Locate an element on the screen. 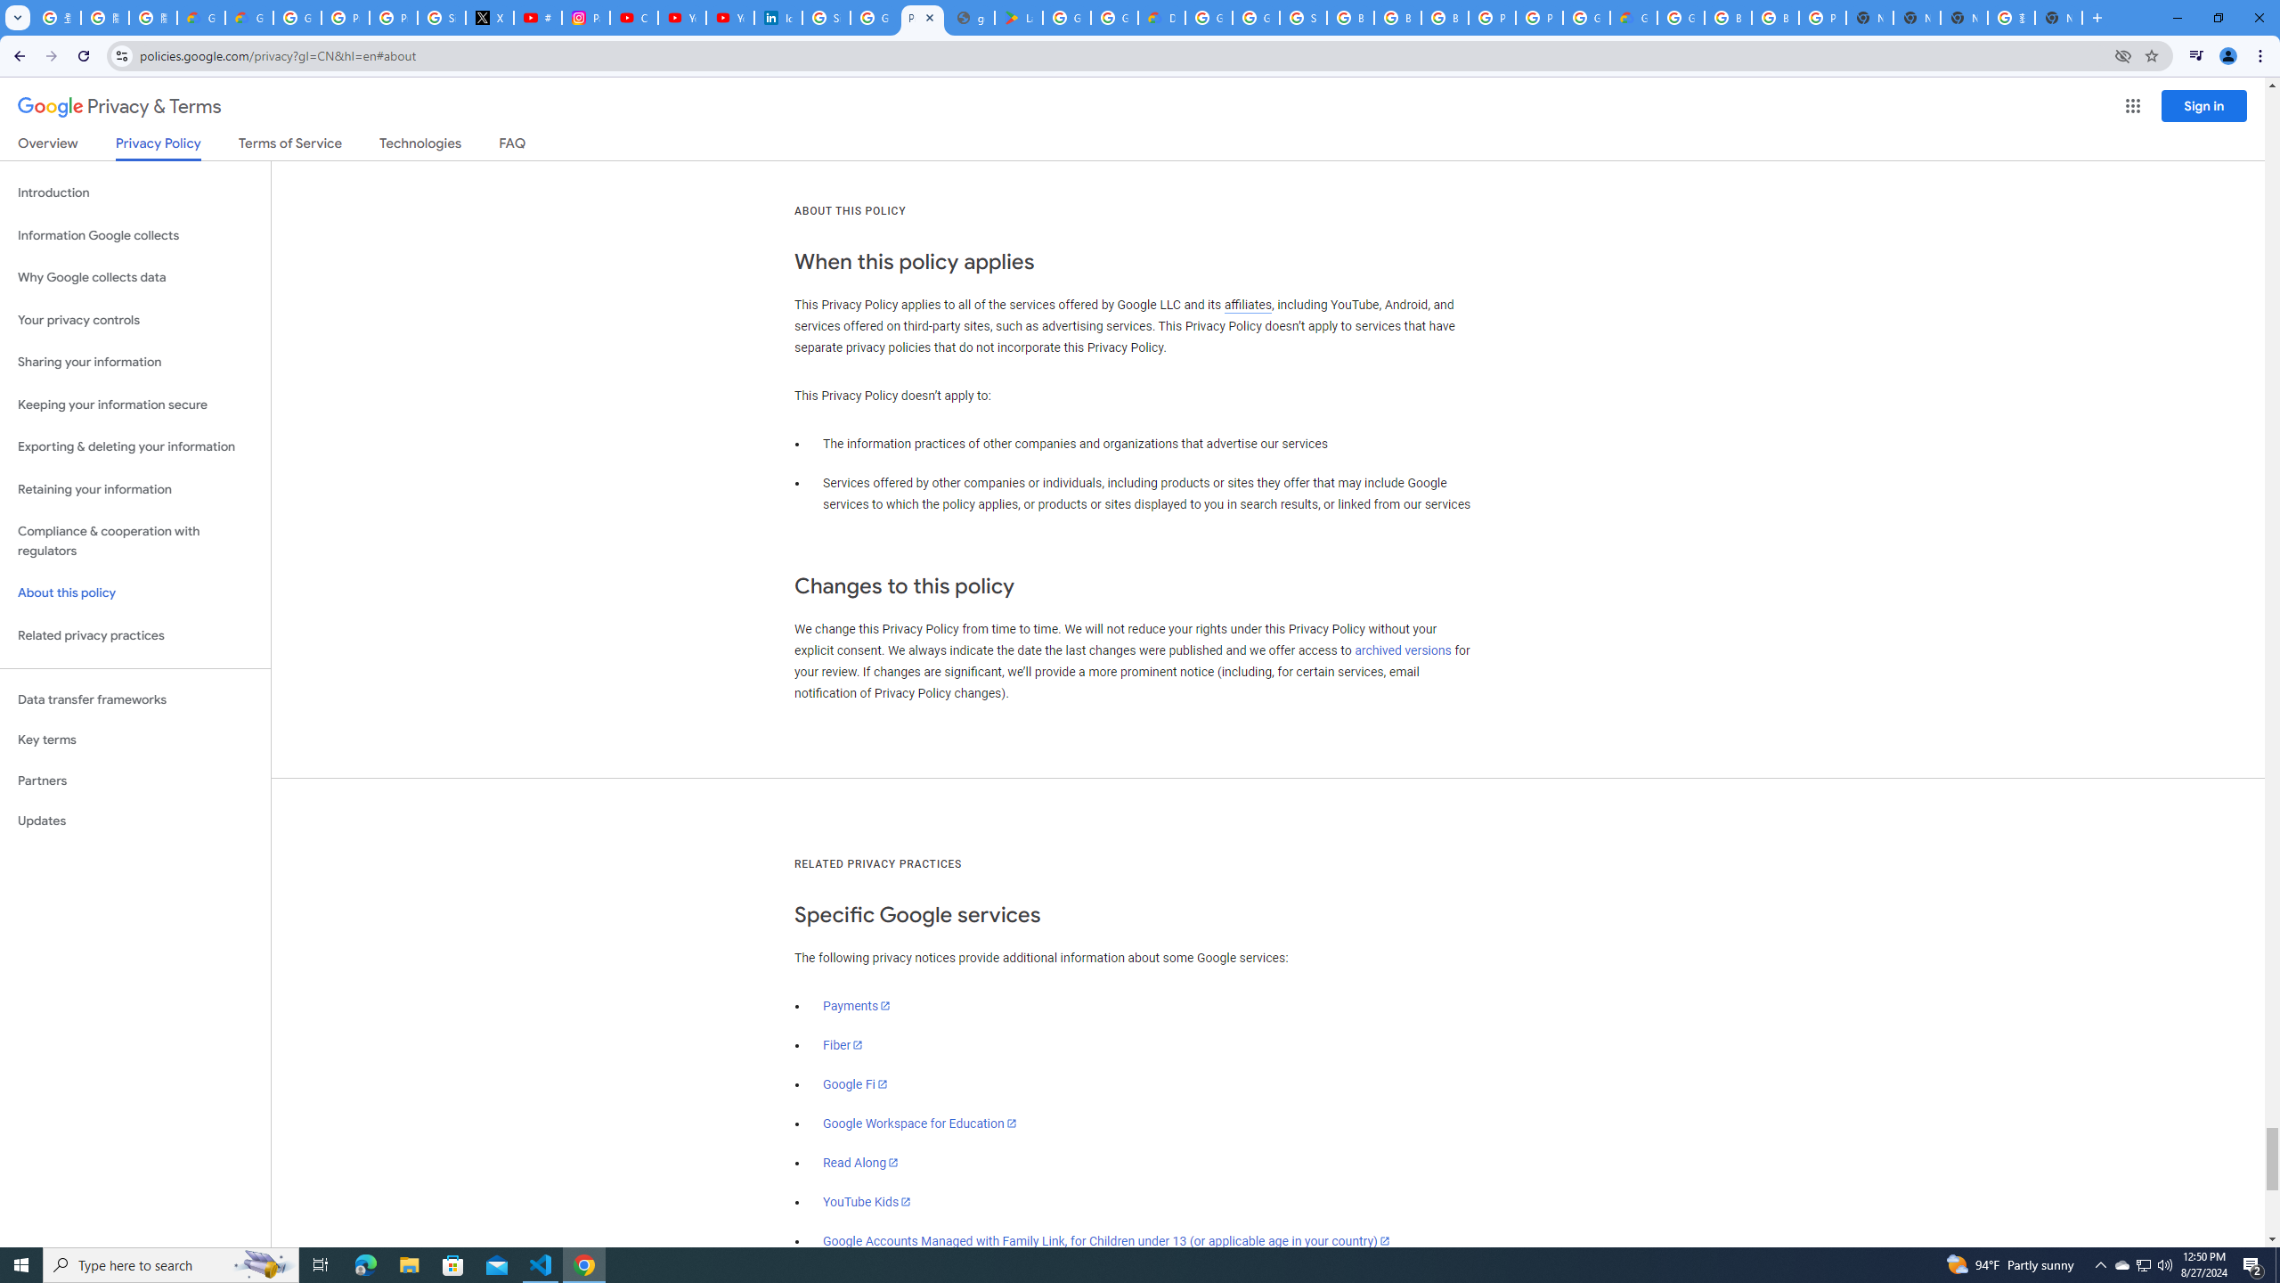 This screenshot has height=1283, width=2280. Sign in - Google Accounts is located at coordinates (826, 18).